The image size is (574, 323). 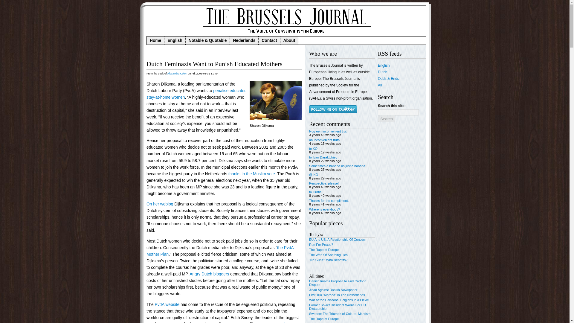 What do you see at coordinates (220, 251) in the screenshot?
I see `the PvdA Mother Plan` at bounding box center [220, 251].